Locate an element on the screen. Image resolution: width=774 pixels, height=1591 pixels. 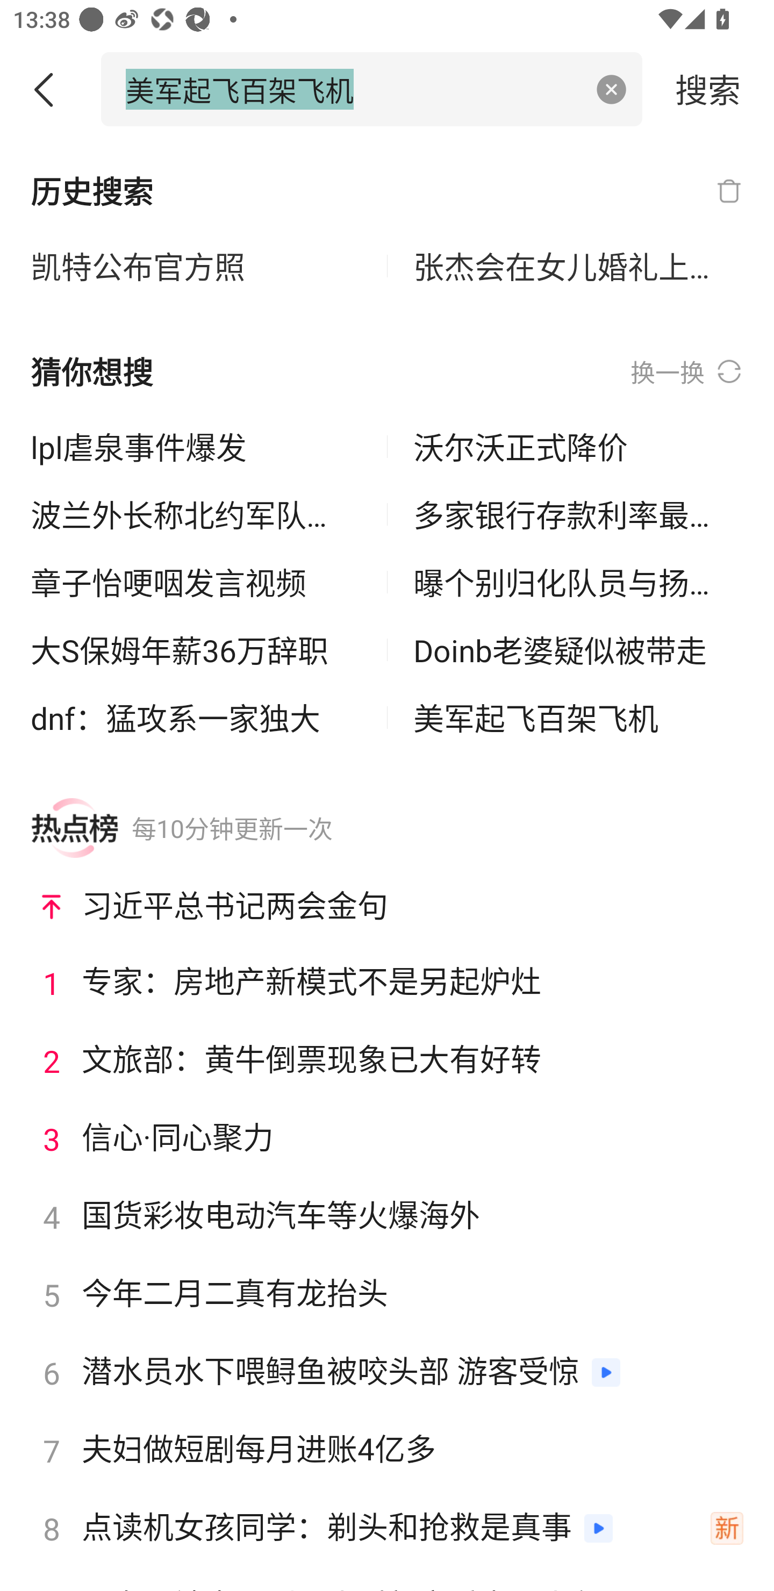
换一换 is located at coordinates (687, 372).